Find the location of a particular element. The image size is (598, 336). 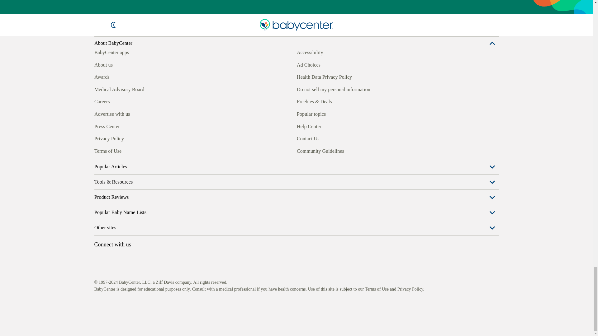

BabyCenter YouTube channel is located at coordinates (141, 166).